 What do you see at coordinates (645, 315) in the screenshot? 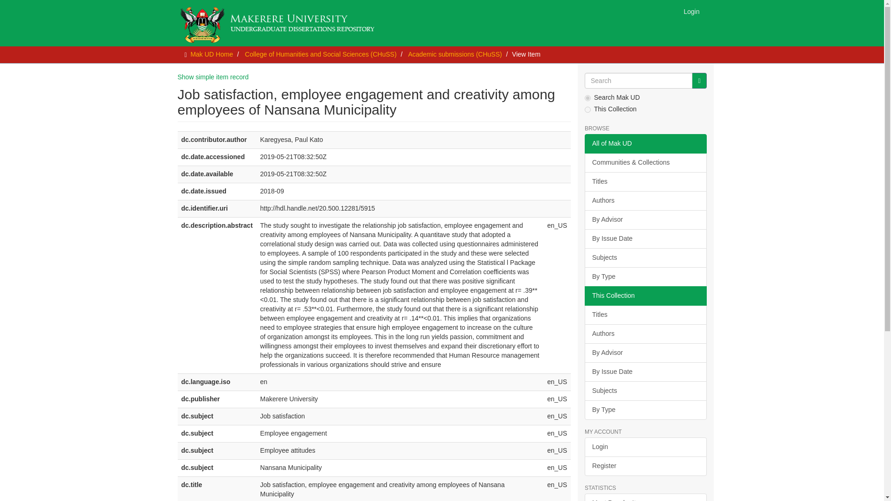
I see `Titles` at bounding box center [645, 315].